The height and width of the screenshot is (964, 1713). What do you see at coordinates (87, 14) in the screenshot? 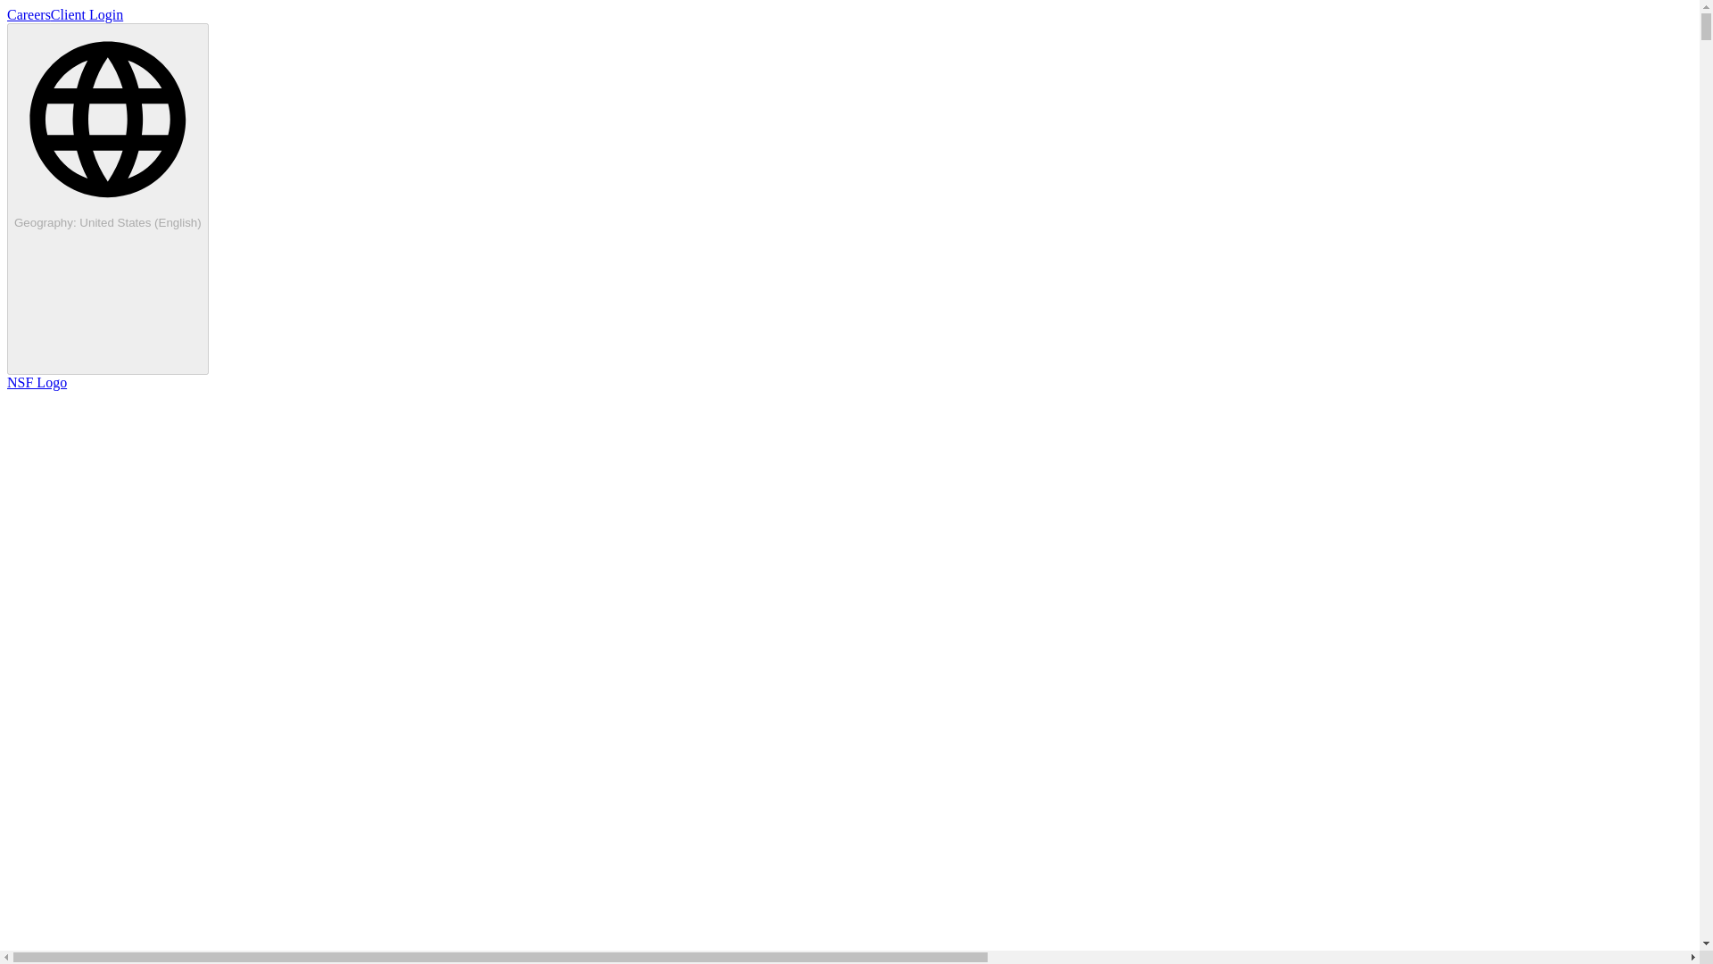
I see `Client Login` at bounding box center [87, 14].